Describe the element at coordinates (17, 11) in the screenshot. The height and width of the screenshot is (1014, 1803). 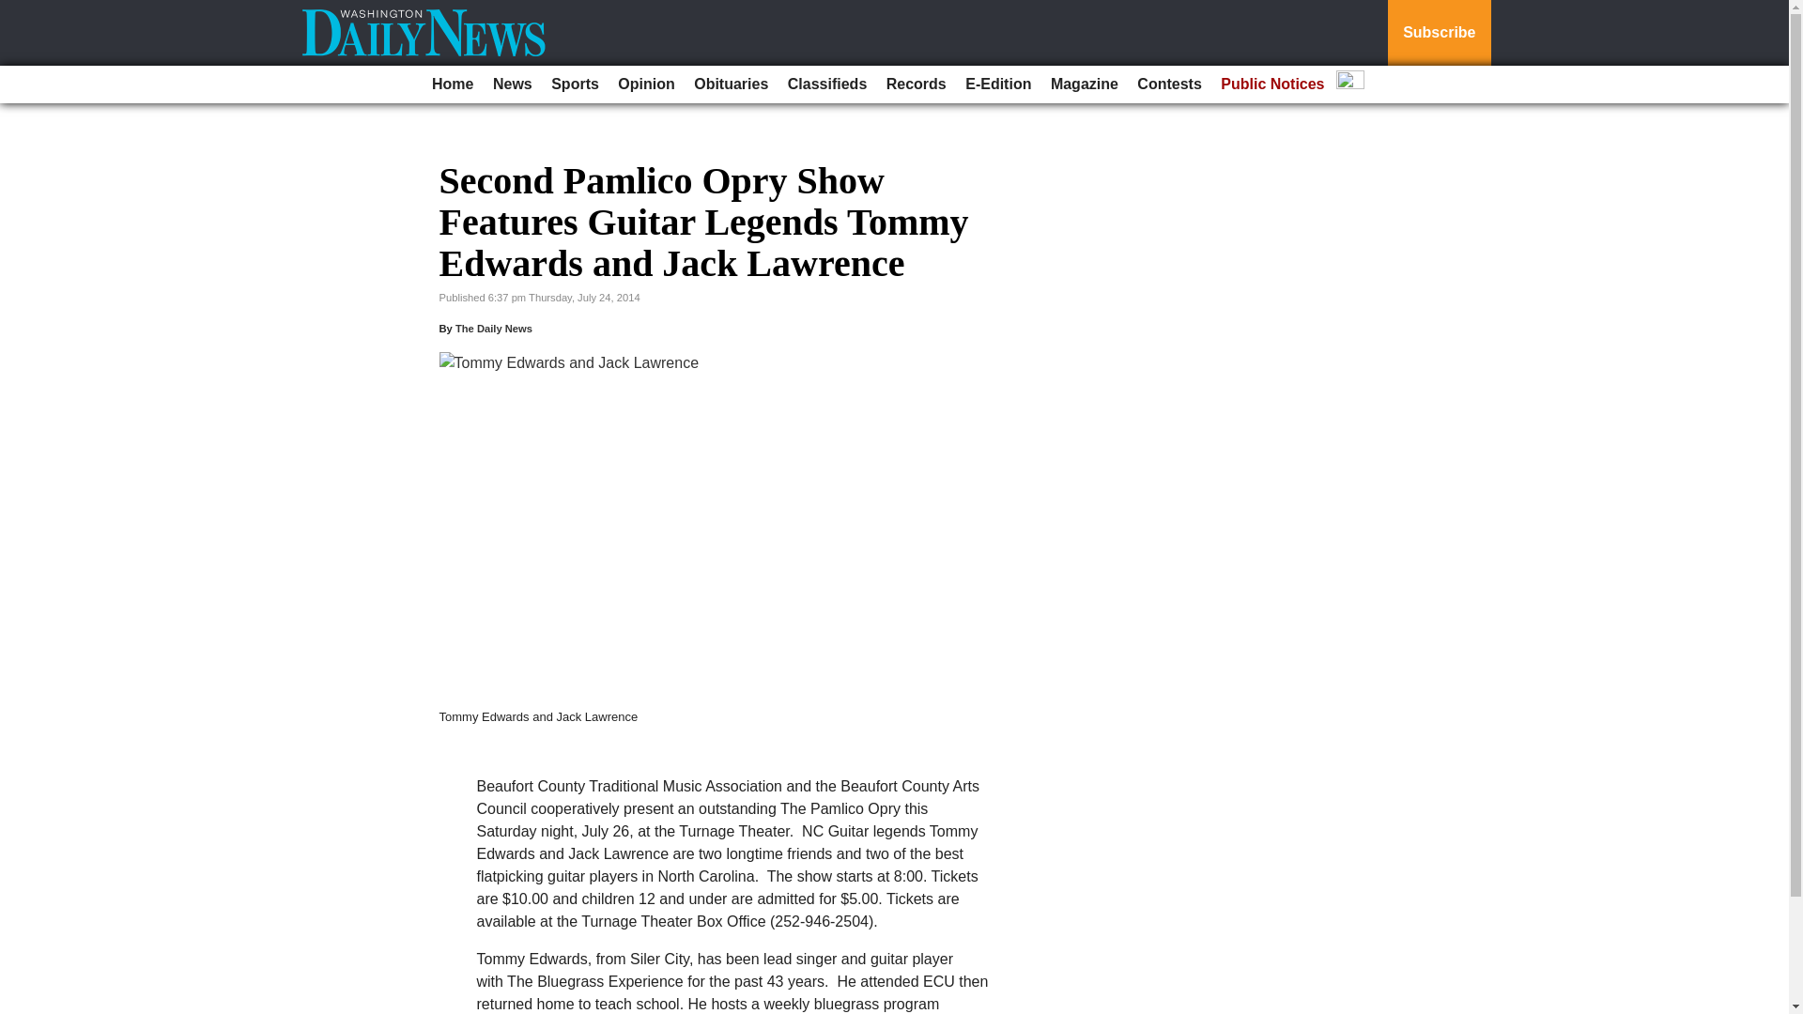
I see `Go` at that location.